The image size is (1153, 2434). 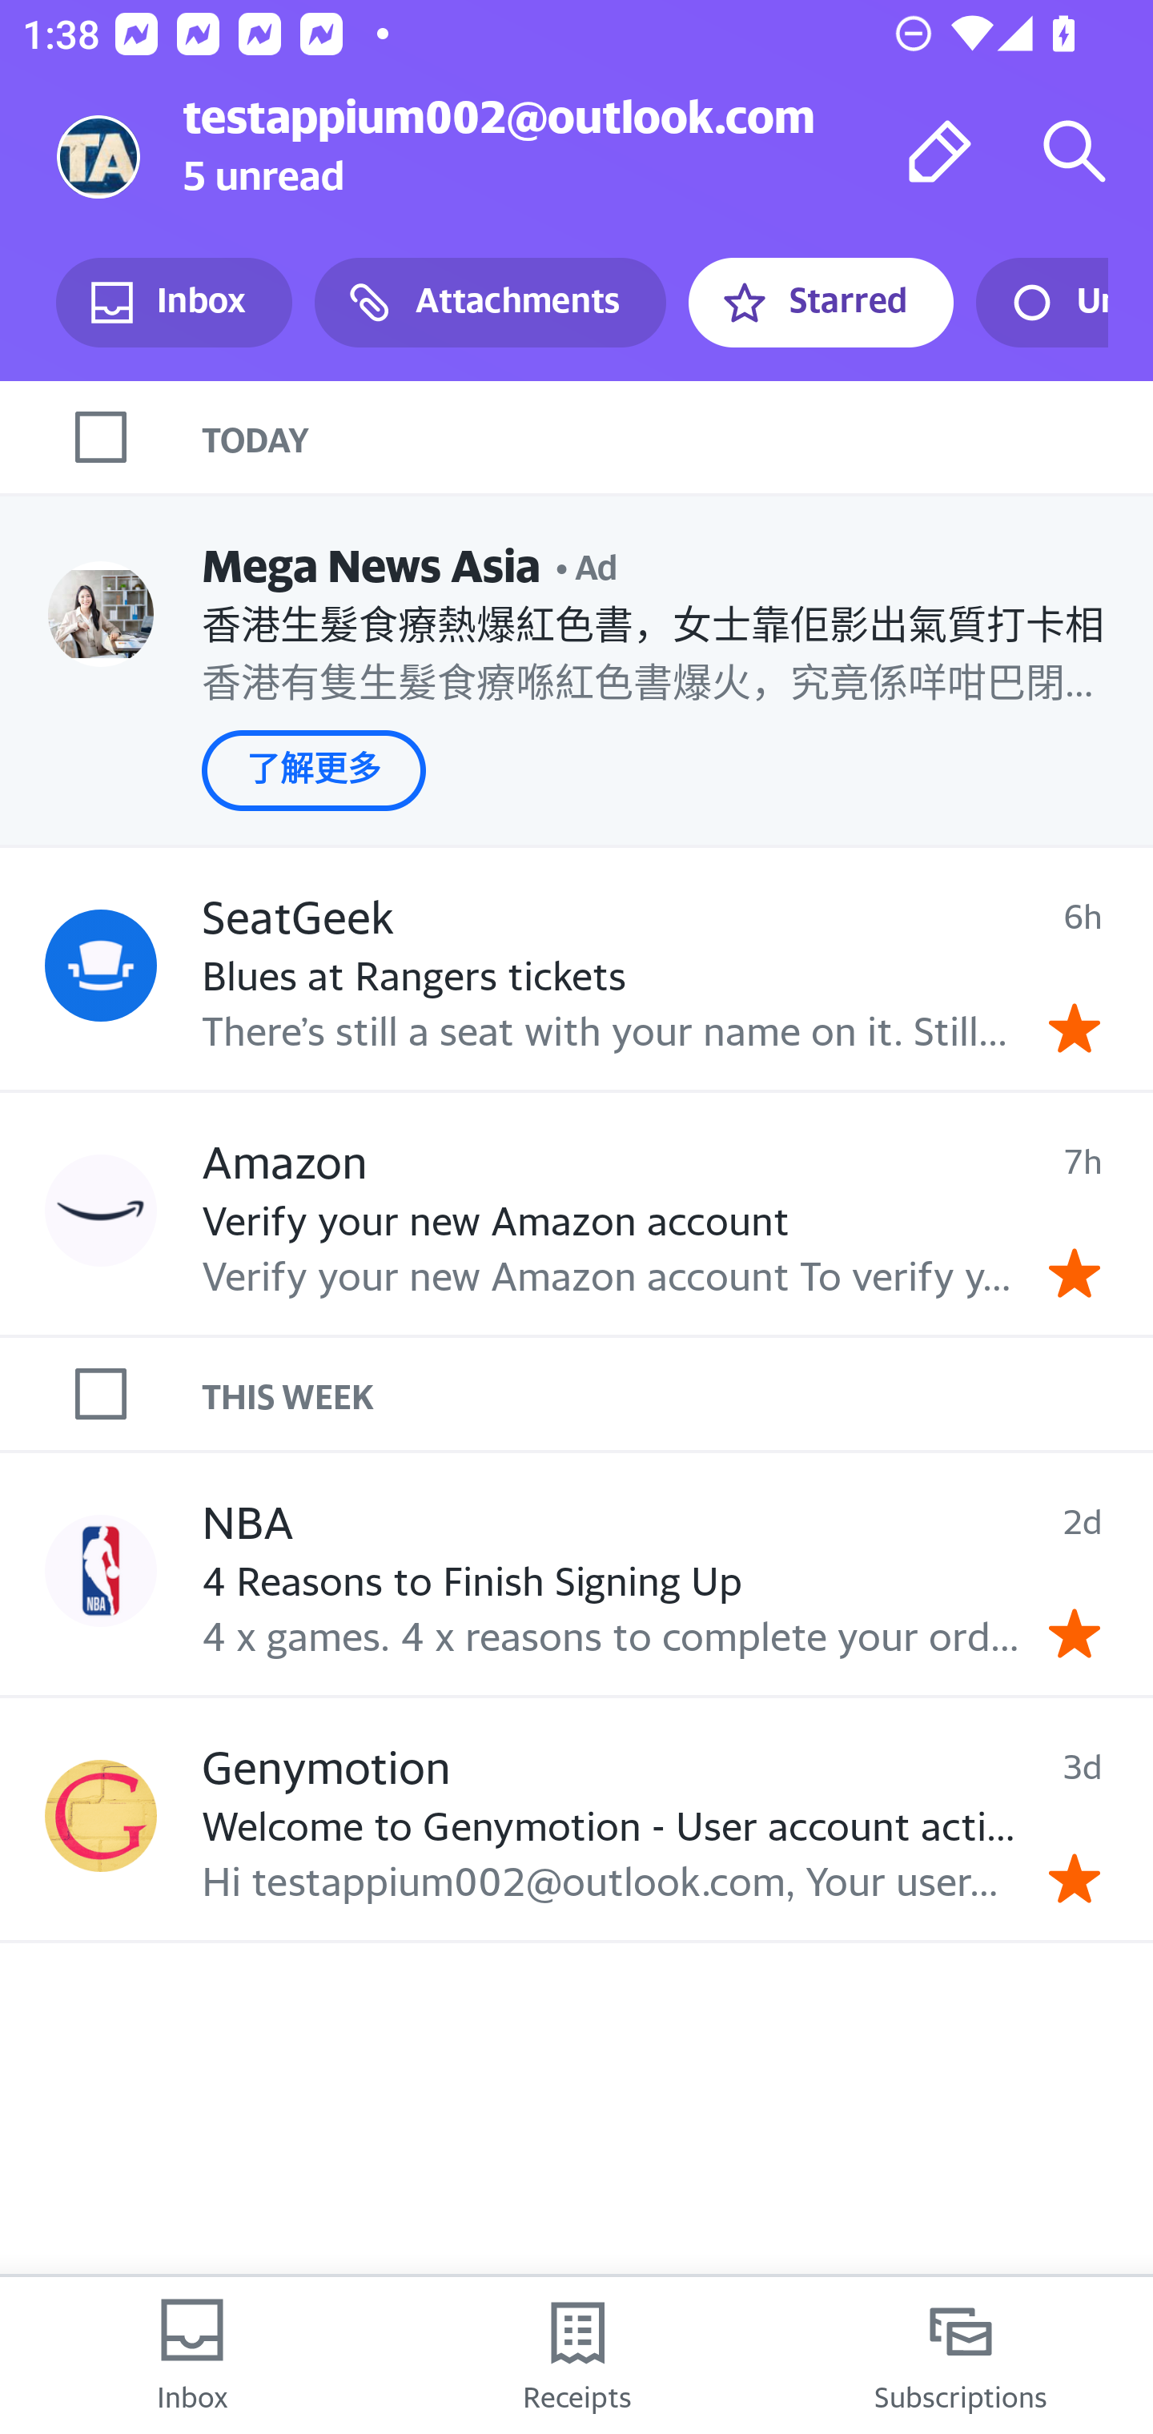 What do you see at coordinates (677, 436) in the screenshot?
I see `TODAY` at bounding box center [677, 436].